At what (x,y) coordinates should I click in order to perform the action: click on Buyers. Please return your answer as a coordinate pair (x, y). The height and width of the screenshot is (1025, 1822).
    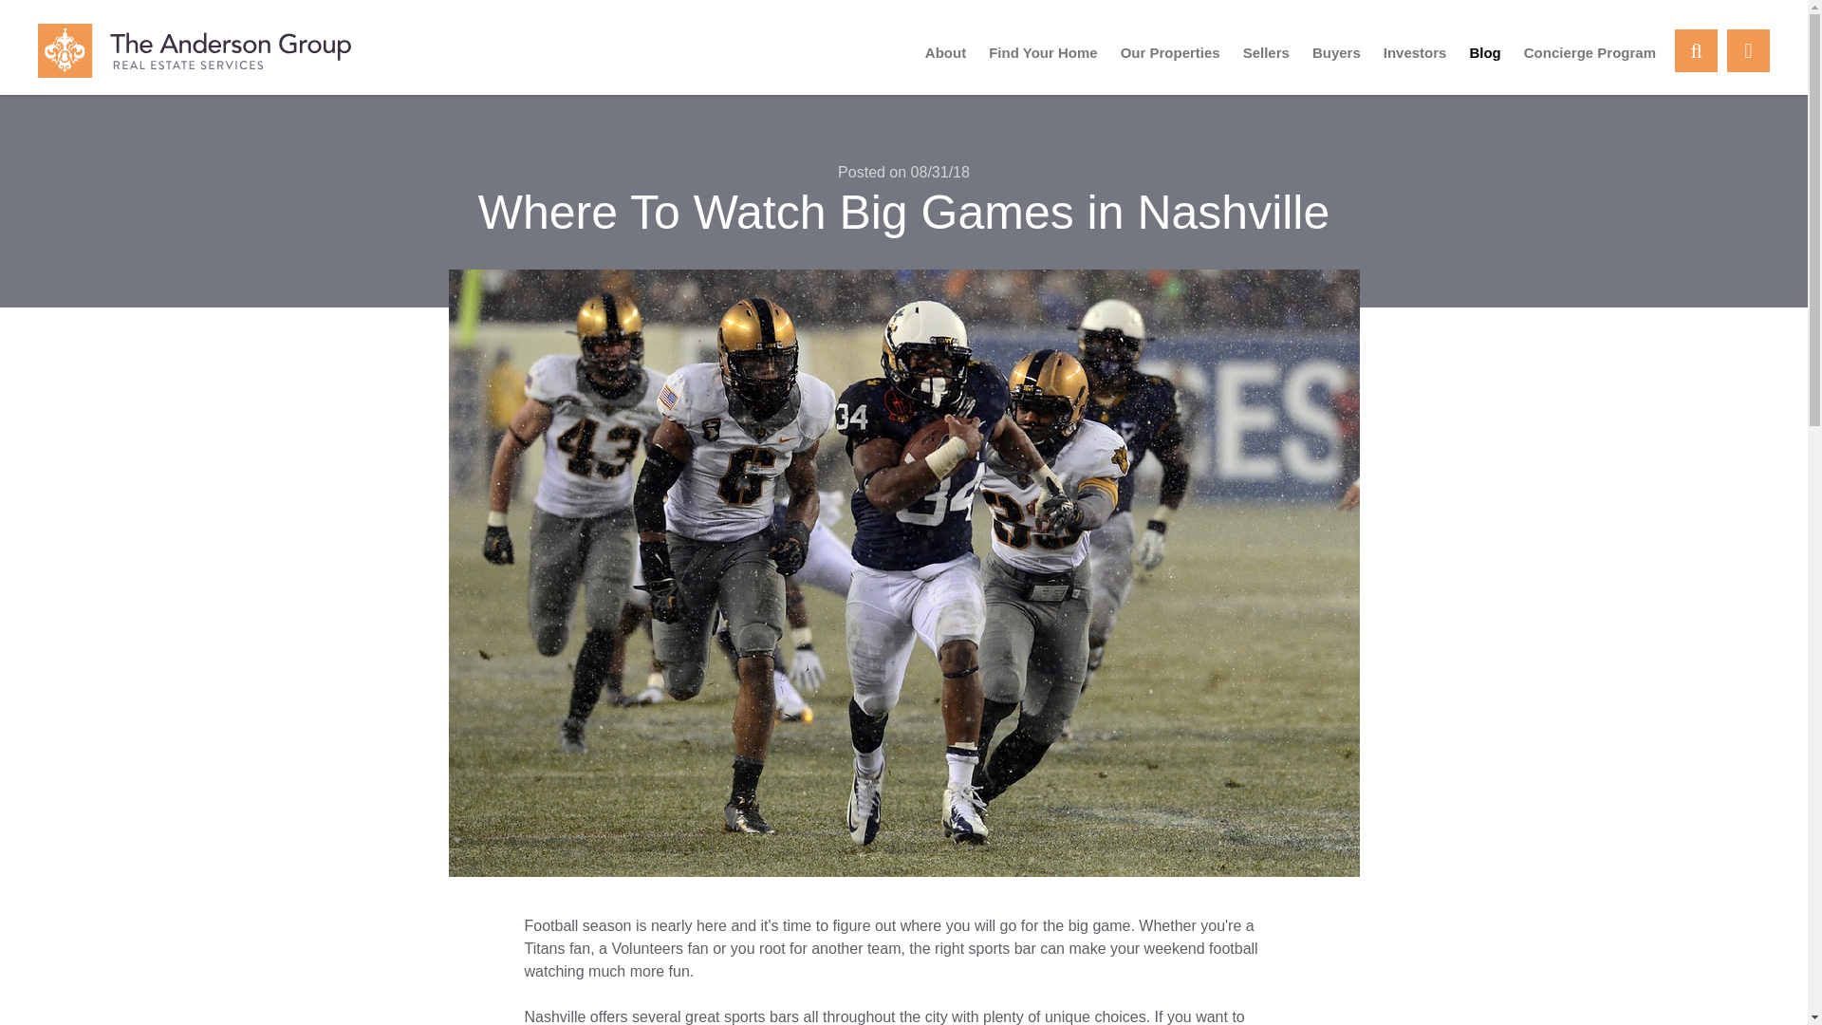
    Looking at the image, I should click on (1336, 53).